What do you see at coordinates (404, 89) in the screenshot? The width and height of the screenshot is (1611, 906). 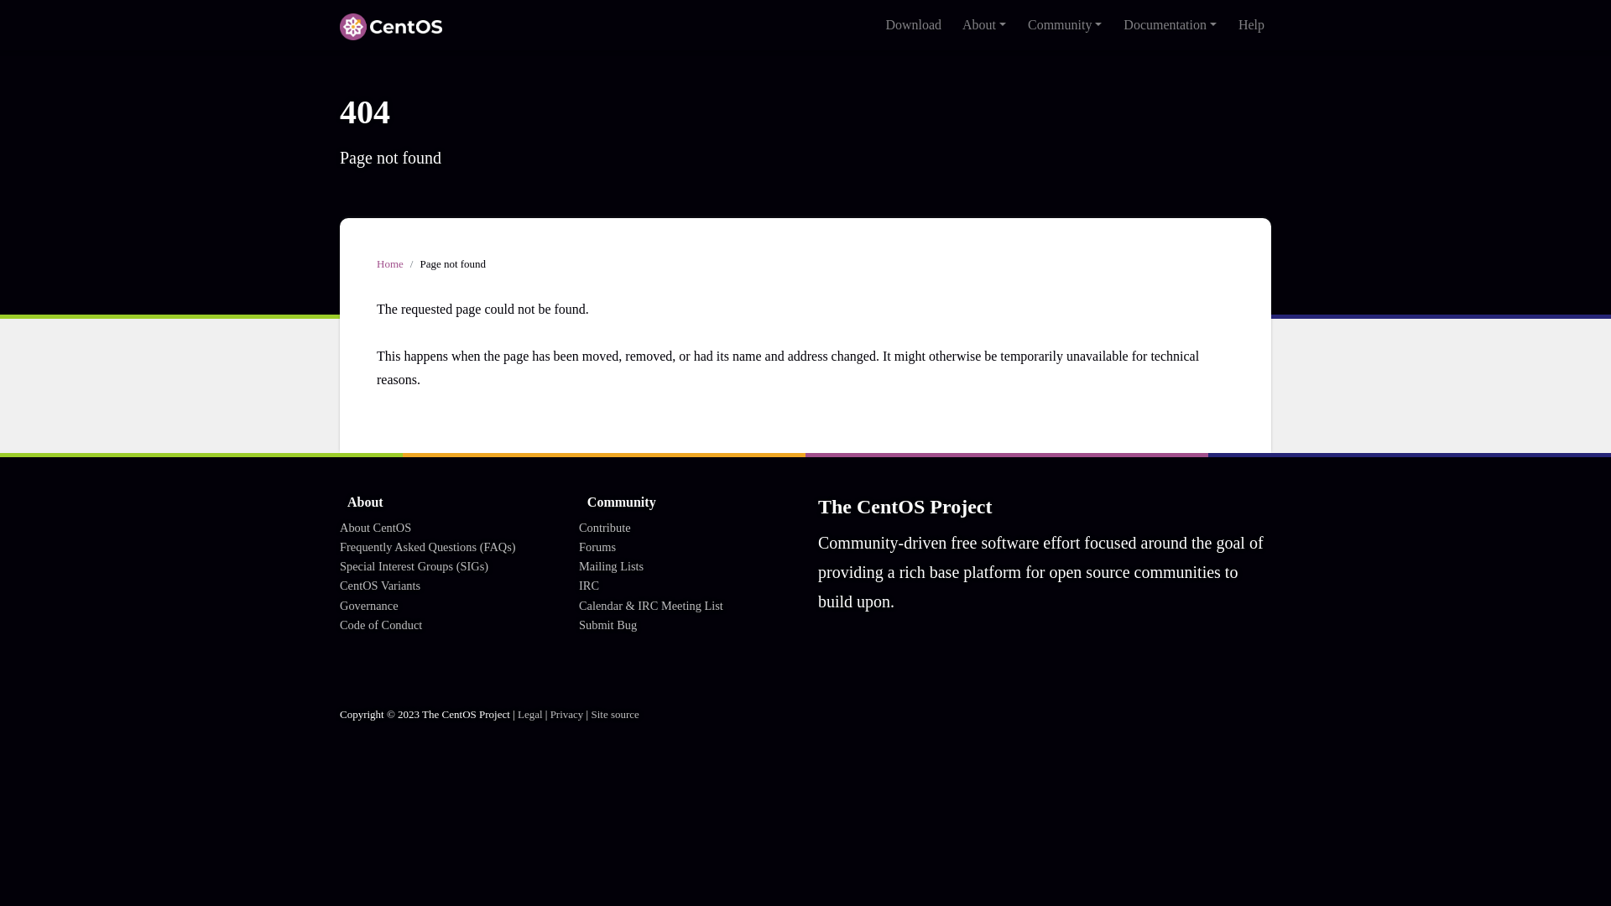 I see `Special Interest Groups (SIGs)` at bounding box center [404, 89].